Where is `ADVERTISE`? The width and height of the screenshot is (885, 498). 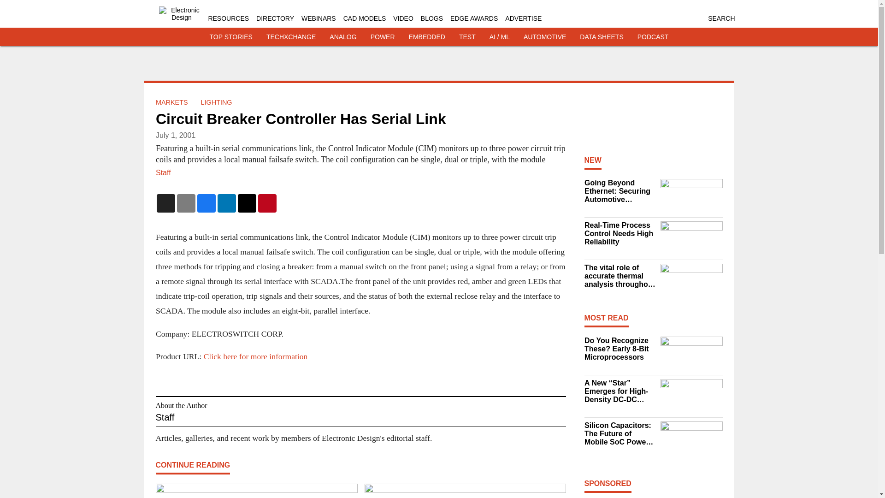 ADVERTISE is located at coordinates (524, 18).